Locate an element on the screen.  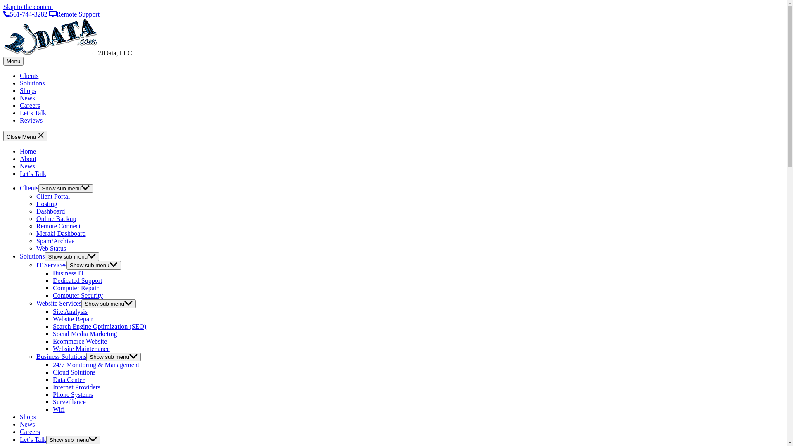
24/7 Monitoring & Management is located at coordinates (96, 365).